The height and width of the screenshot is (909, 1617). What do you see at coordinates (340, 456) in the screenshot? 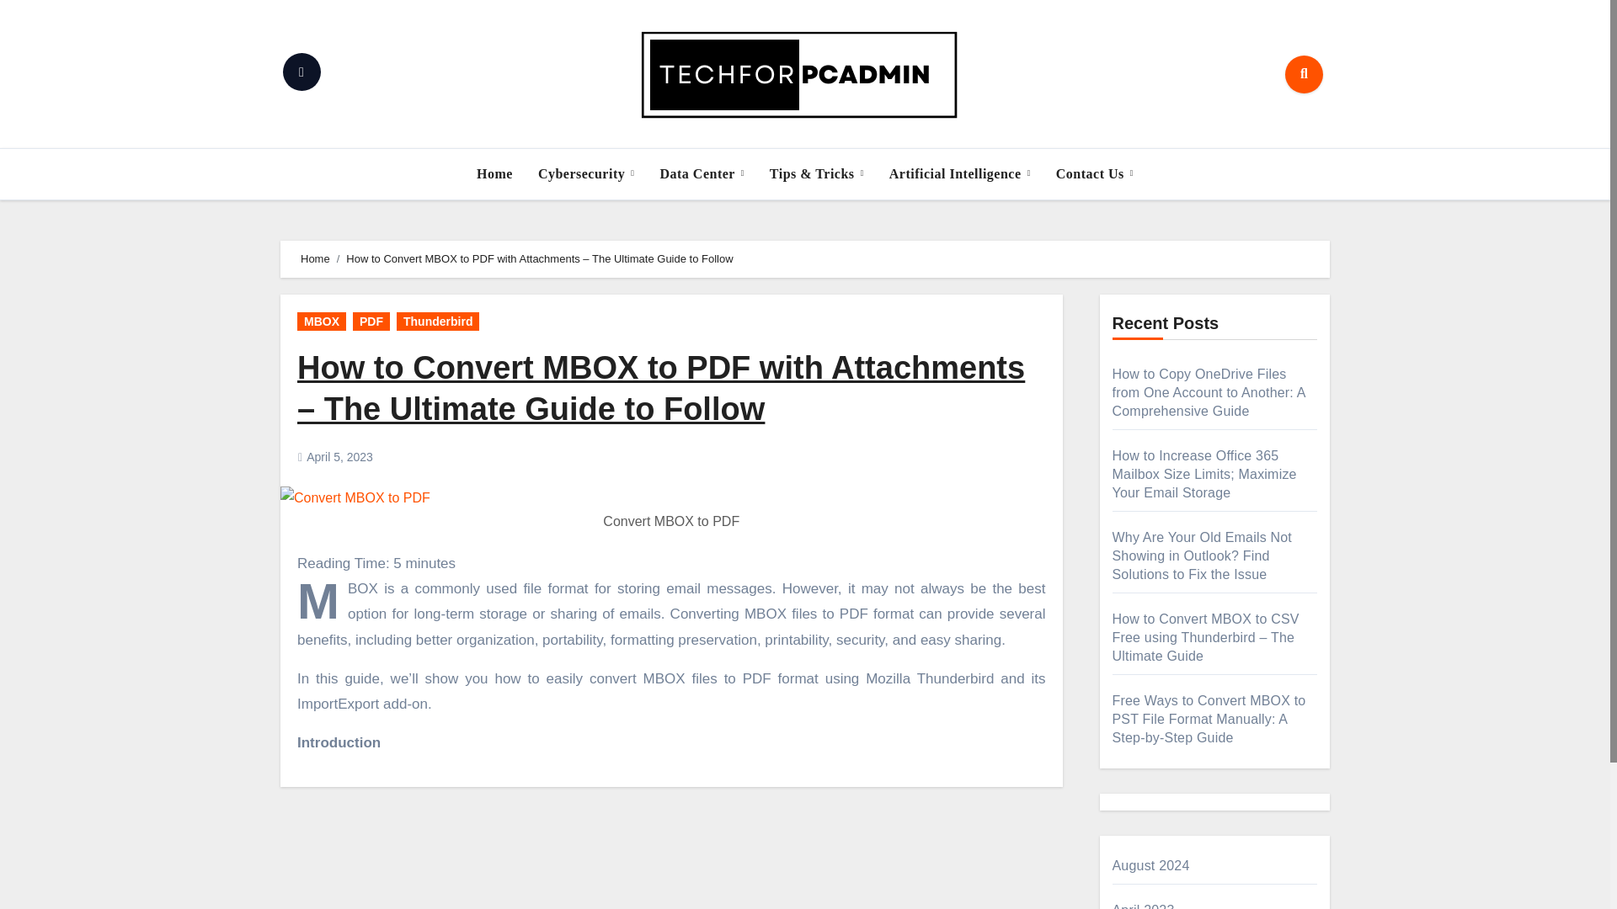
I see `April 5, 2023` at bounding box center [340, 456].